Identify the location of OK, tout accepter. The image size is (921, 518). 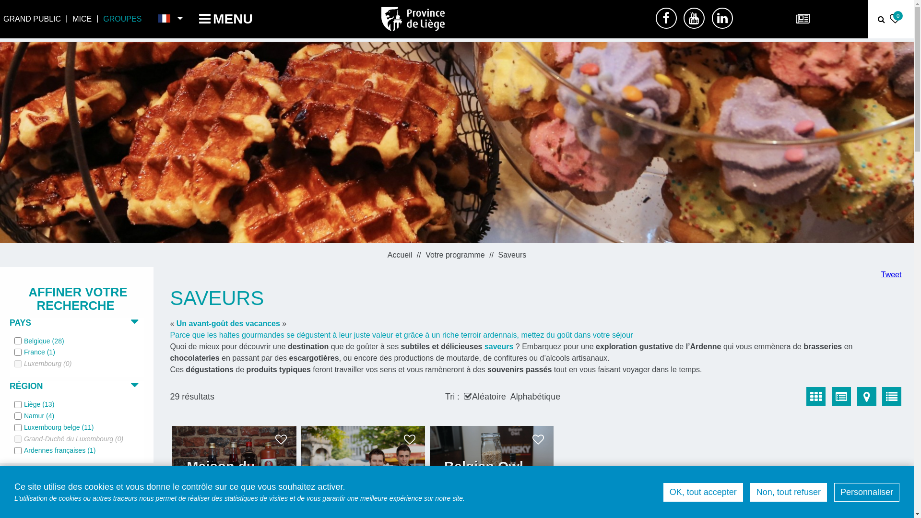
(703, 492).